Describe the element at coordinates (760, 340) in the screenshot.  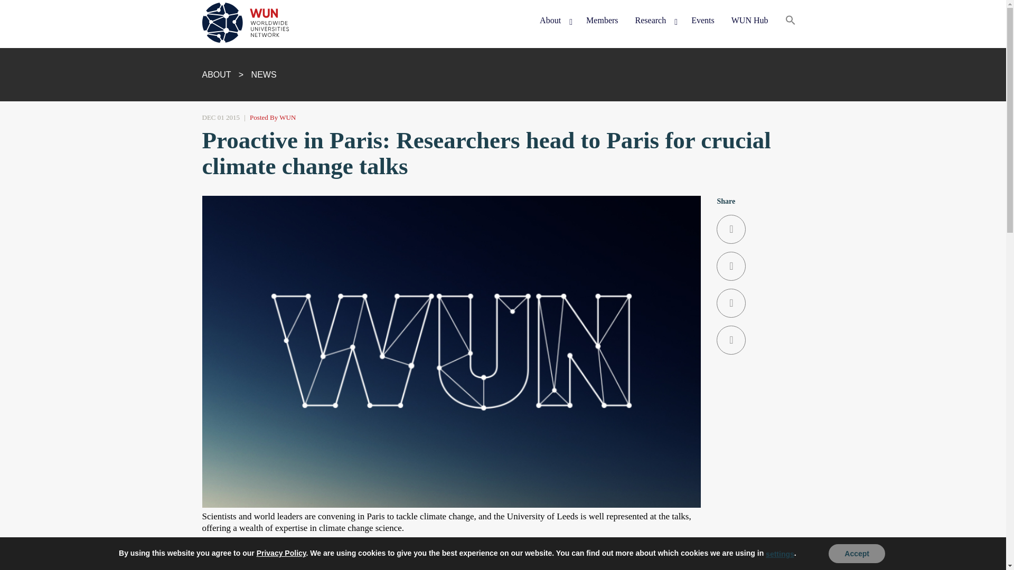
I see `Share by Email` at that location.